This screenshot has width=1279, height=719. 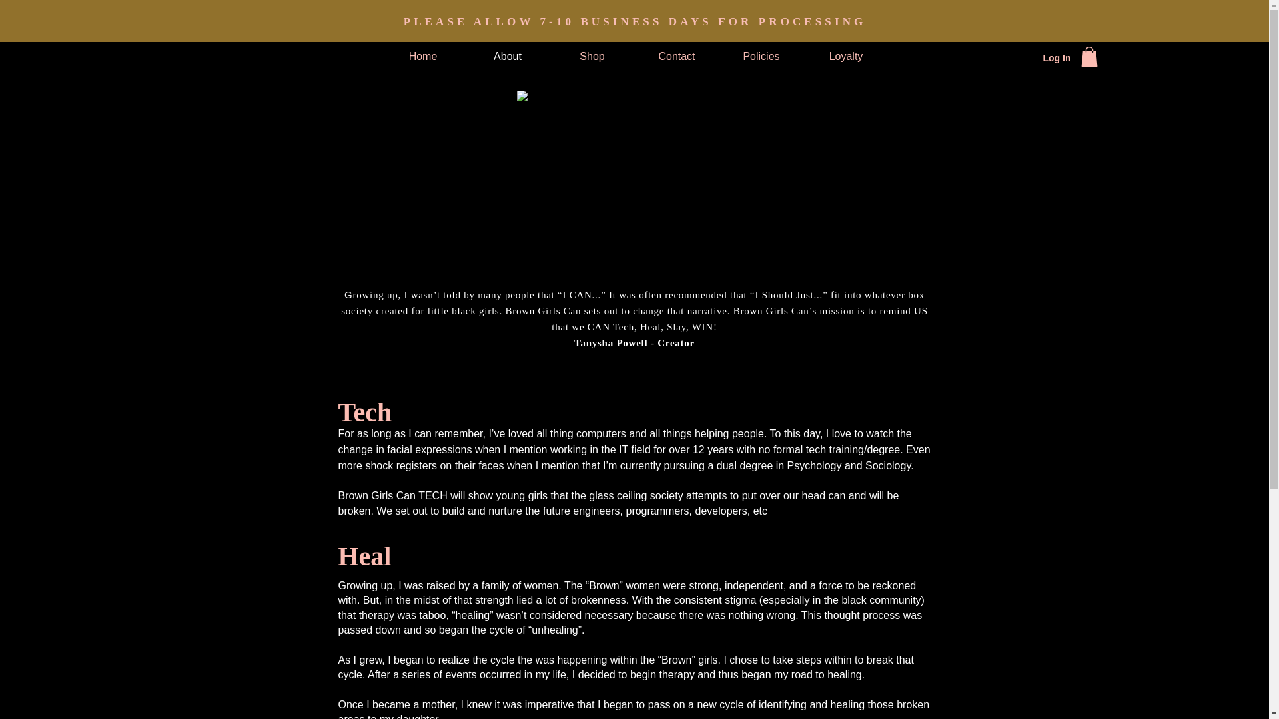 What do you see at coordinates (592, 56) in the screenshot?
I see `Shop` at bounding box center [592, 56].